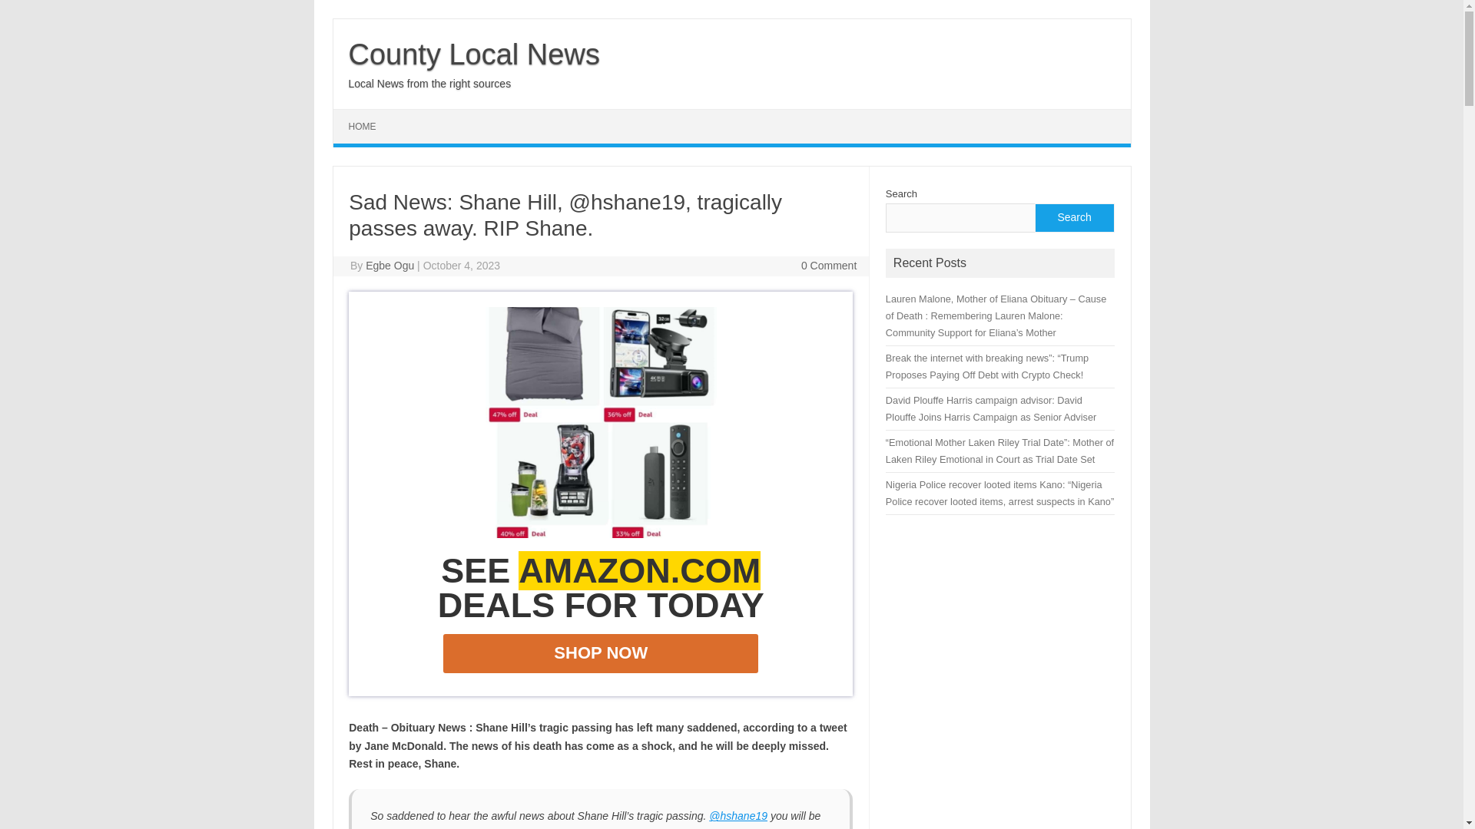 The height and width of the screenshot is (829, 1475). Describe the element at coordinates (828, 266) in the screenshot. I see `0 Comment` at that location.